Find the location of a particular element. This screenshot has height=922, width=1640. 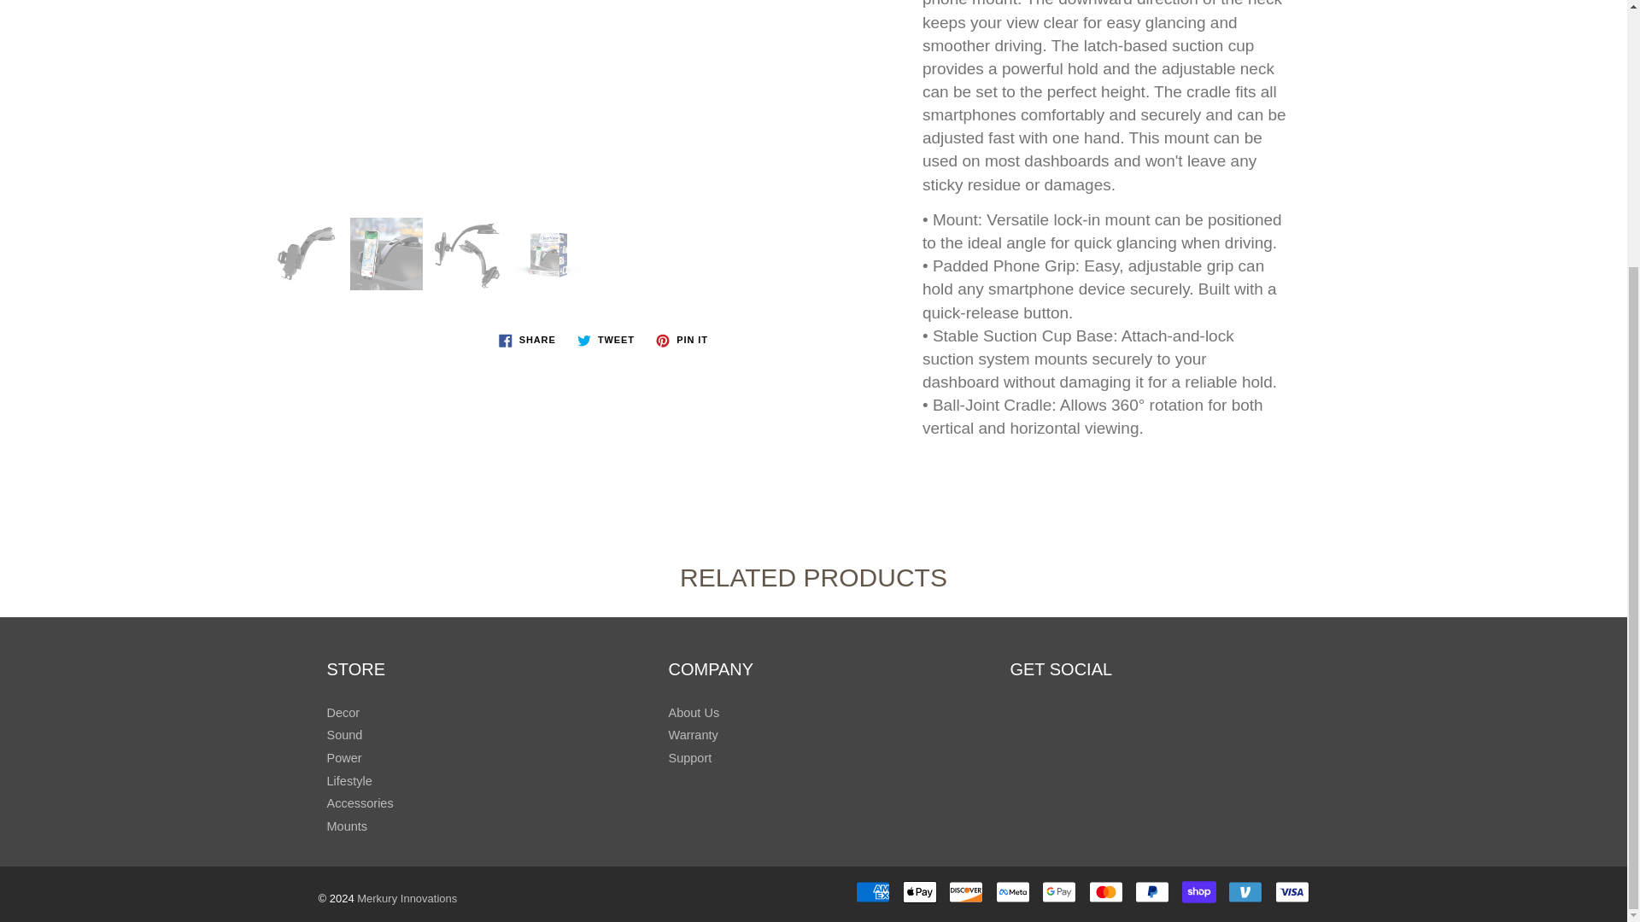

Dashboard Phone Mount with Sticky is located at coordinates (304, 254).